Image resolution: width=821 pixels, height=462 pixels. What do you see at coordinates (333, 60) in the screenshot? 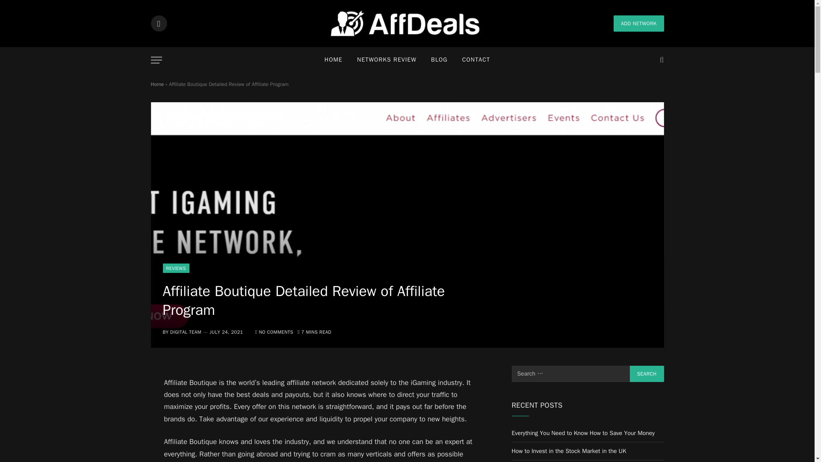
I see `HOME` at bounding box center [333, 60].